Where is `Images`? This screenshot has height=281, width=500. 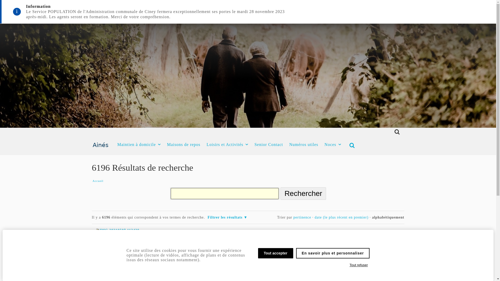 Images is located at coordinates (102, 245).